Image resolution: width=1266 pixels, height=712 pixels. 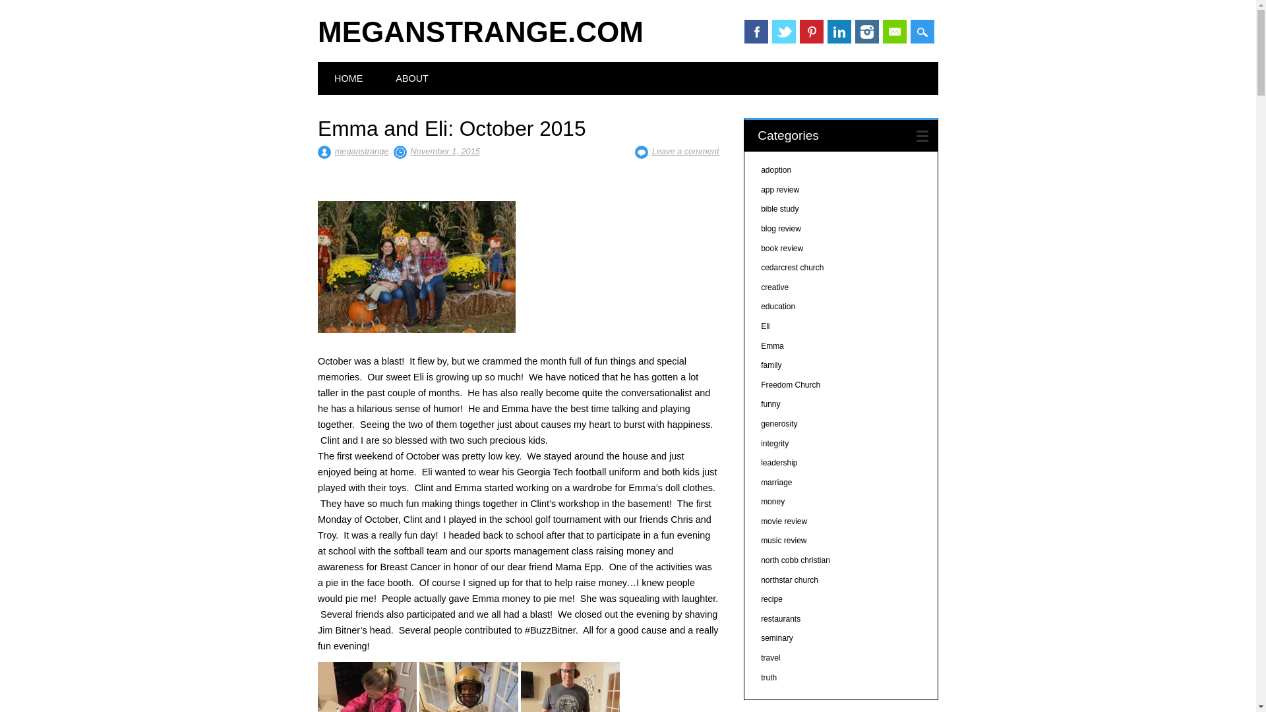 What do you see at coordinates (348, 78) in the screenshot?
I see `HOME` at bounding box center [348, 78].